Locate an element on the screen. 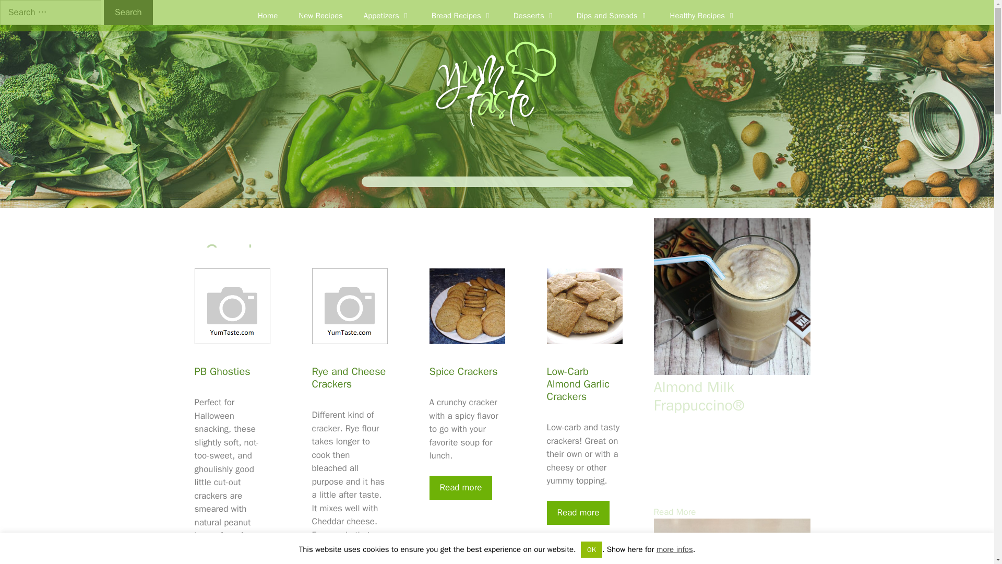 The image size is (1002, 564). Appetizers is located at coordinates (387, 16).